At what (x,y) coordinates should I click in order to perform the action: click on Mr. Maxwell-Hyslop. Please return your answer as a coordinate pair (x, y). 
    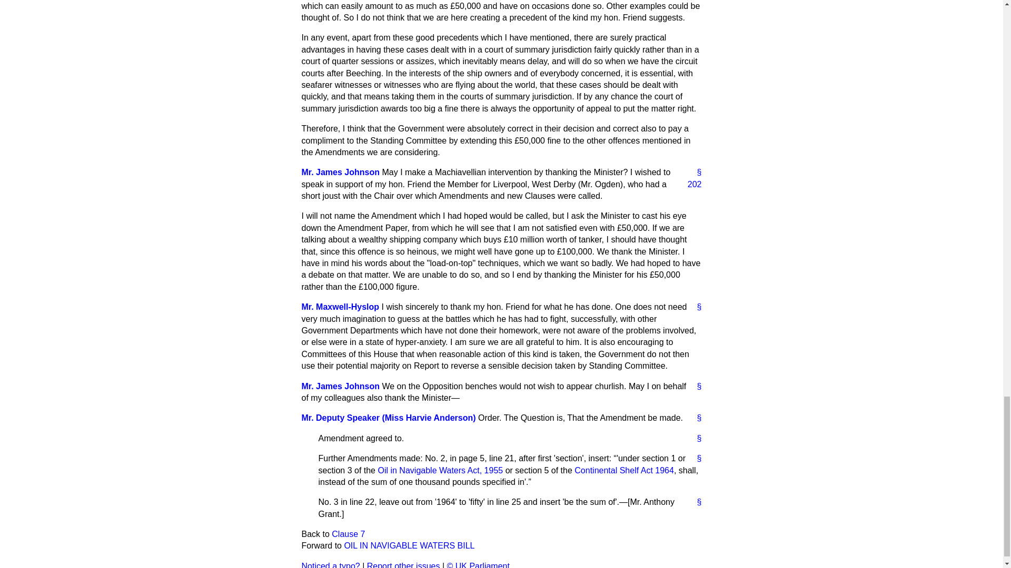
    Looking at the image, I should click on (340, 306).